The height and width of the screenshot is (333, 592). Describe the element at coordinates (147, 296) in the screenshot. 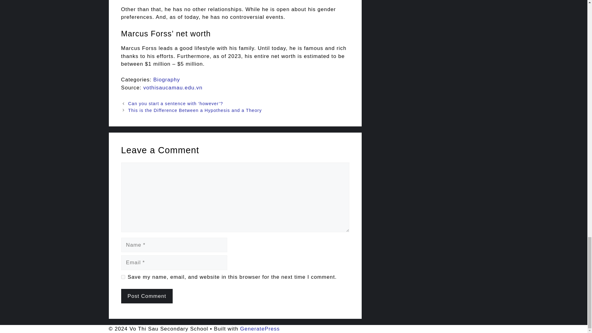

I see `Post Comment` at that location.